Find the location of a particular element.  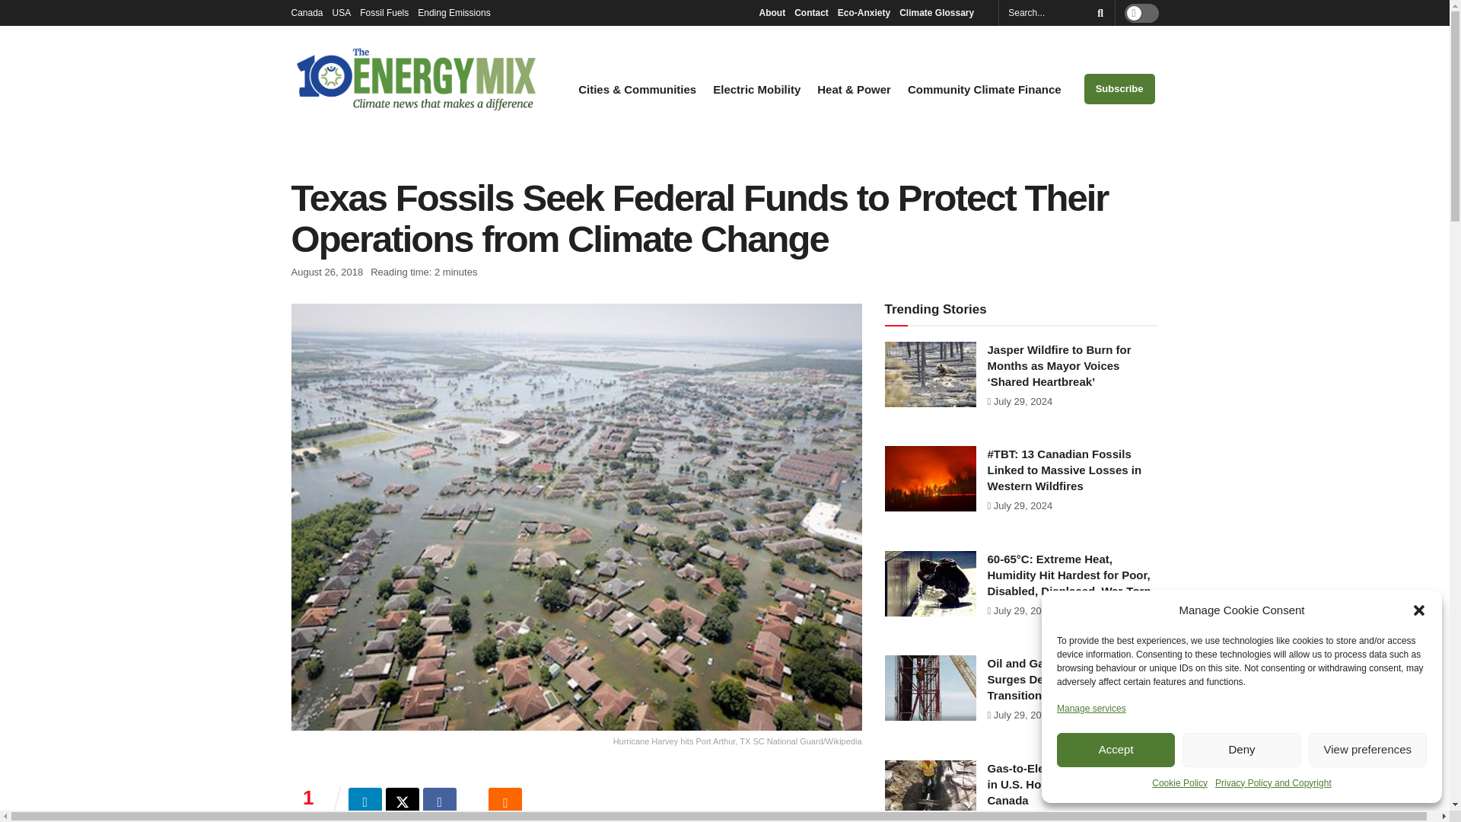

Canada is located at coordinates (307, 12).